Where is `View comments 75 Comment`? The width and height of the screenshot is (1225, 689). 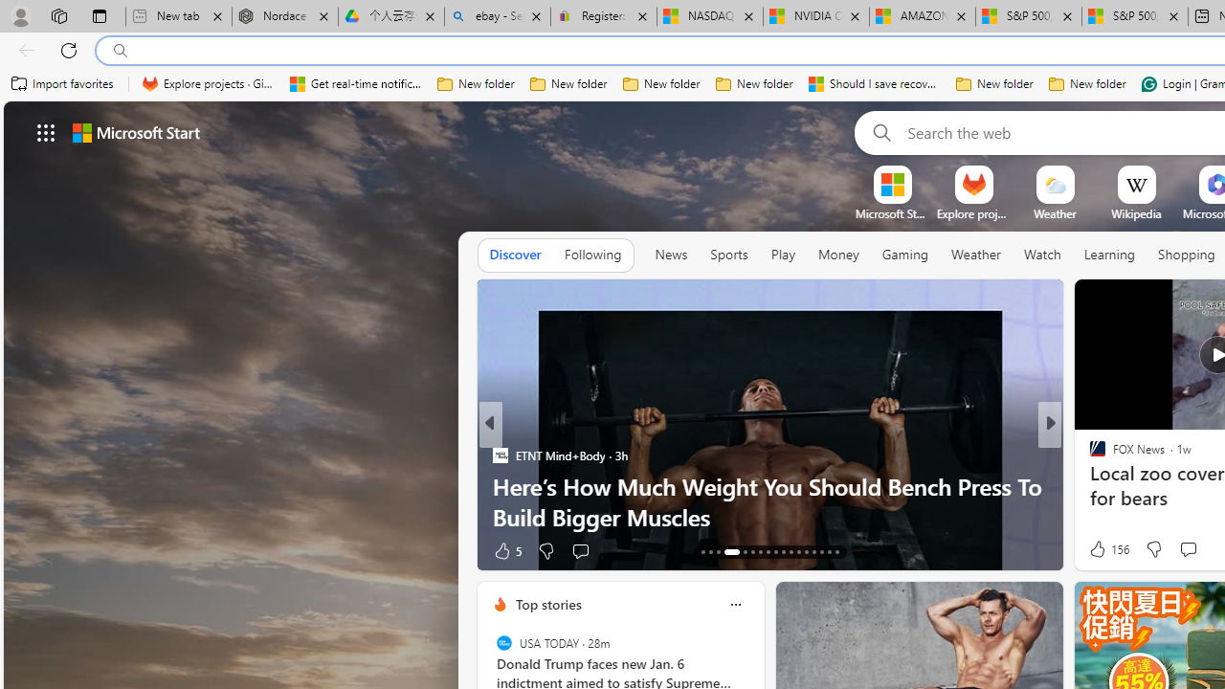 View comments 75 Comment is located at coordinates (1181, 551).